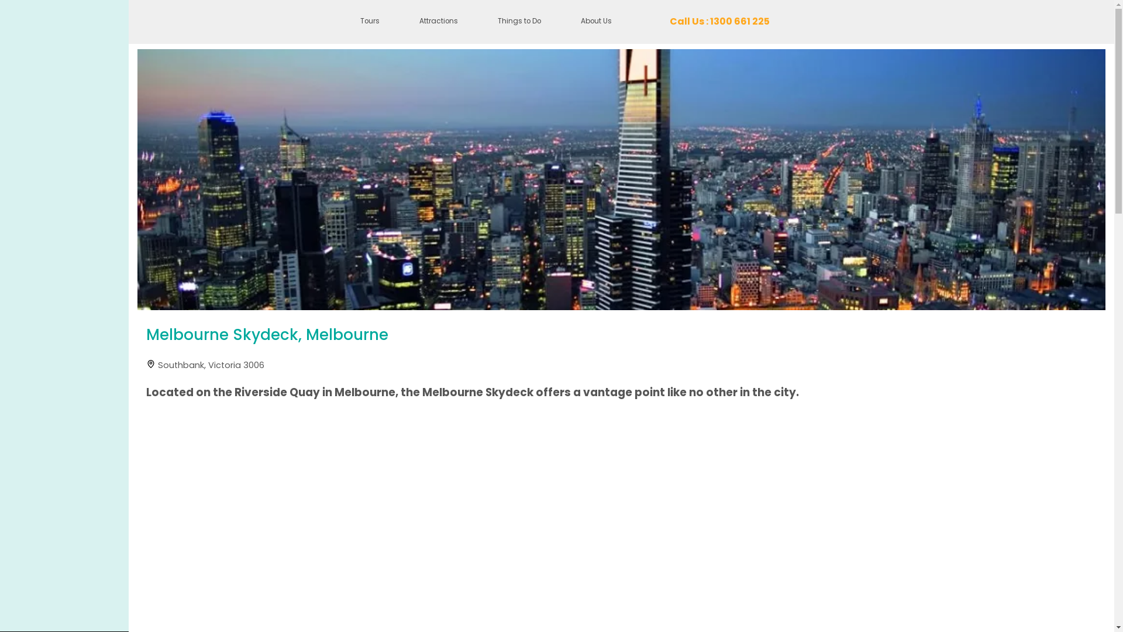  Describe the element at coordinates (439, 22) in the screenshot. I see `Attractions` at that location.